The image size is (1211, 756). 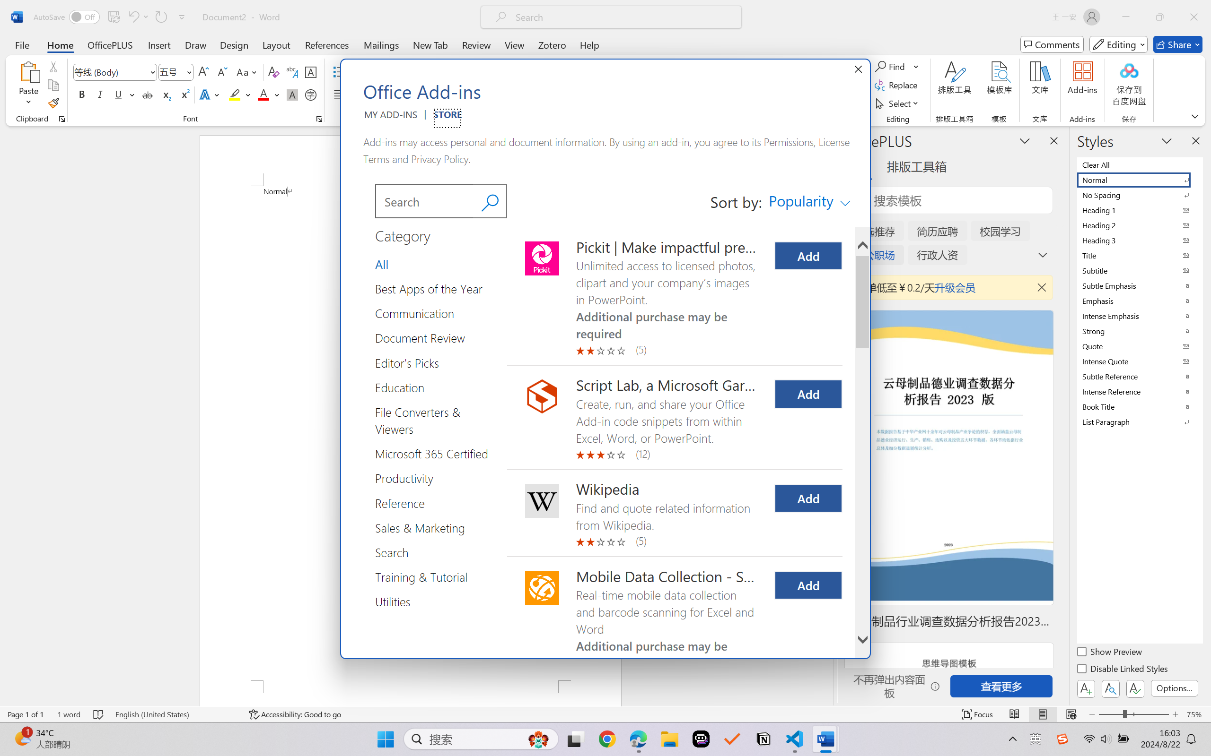 I want to click on Accessibility Checker Accessibility: Good to go, so click(x=295, y=714).